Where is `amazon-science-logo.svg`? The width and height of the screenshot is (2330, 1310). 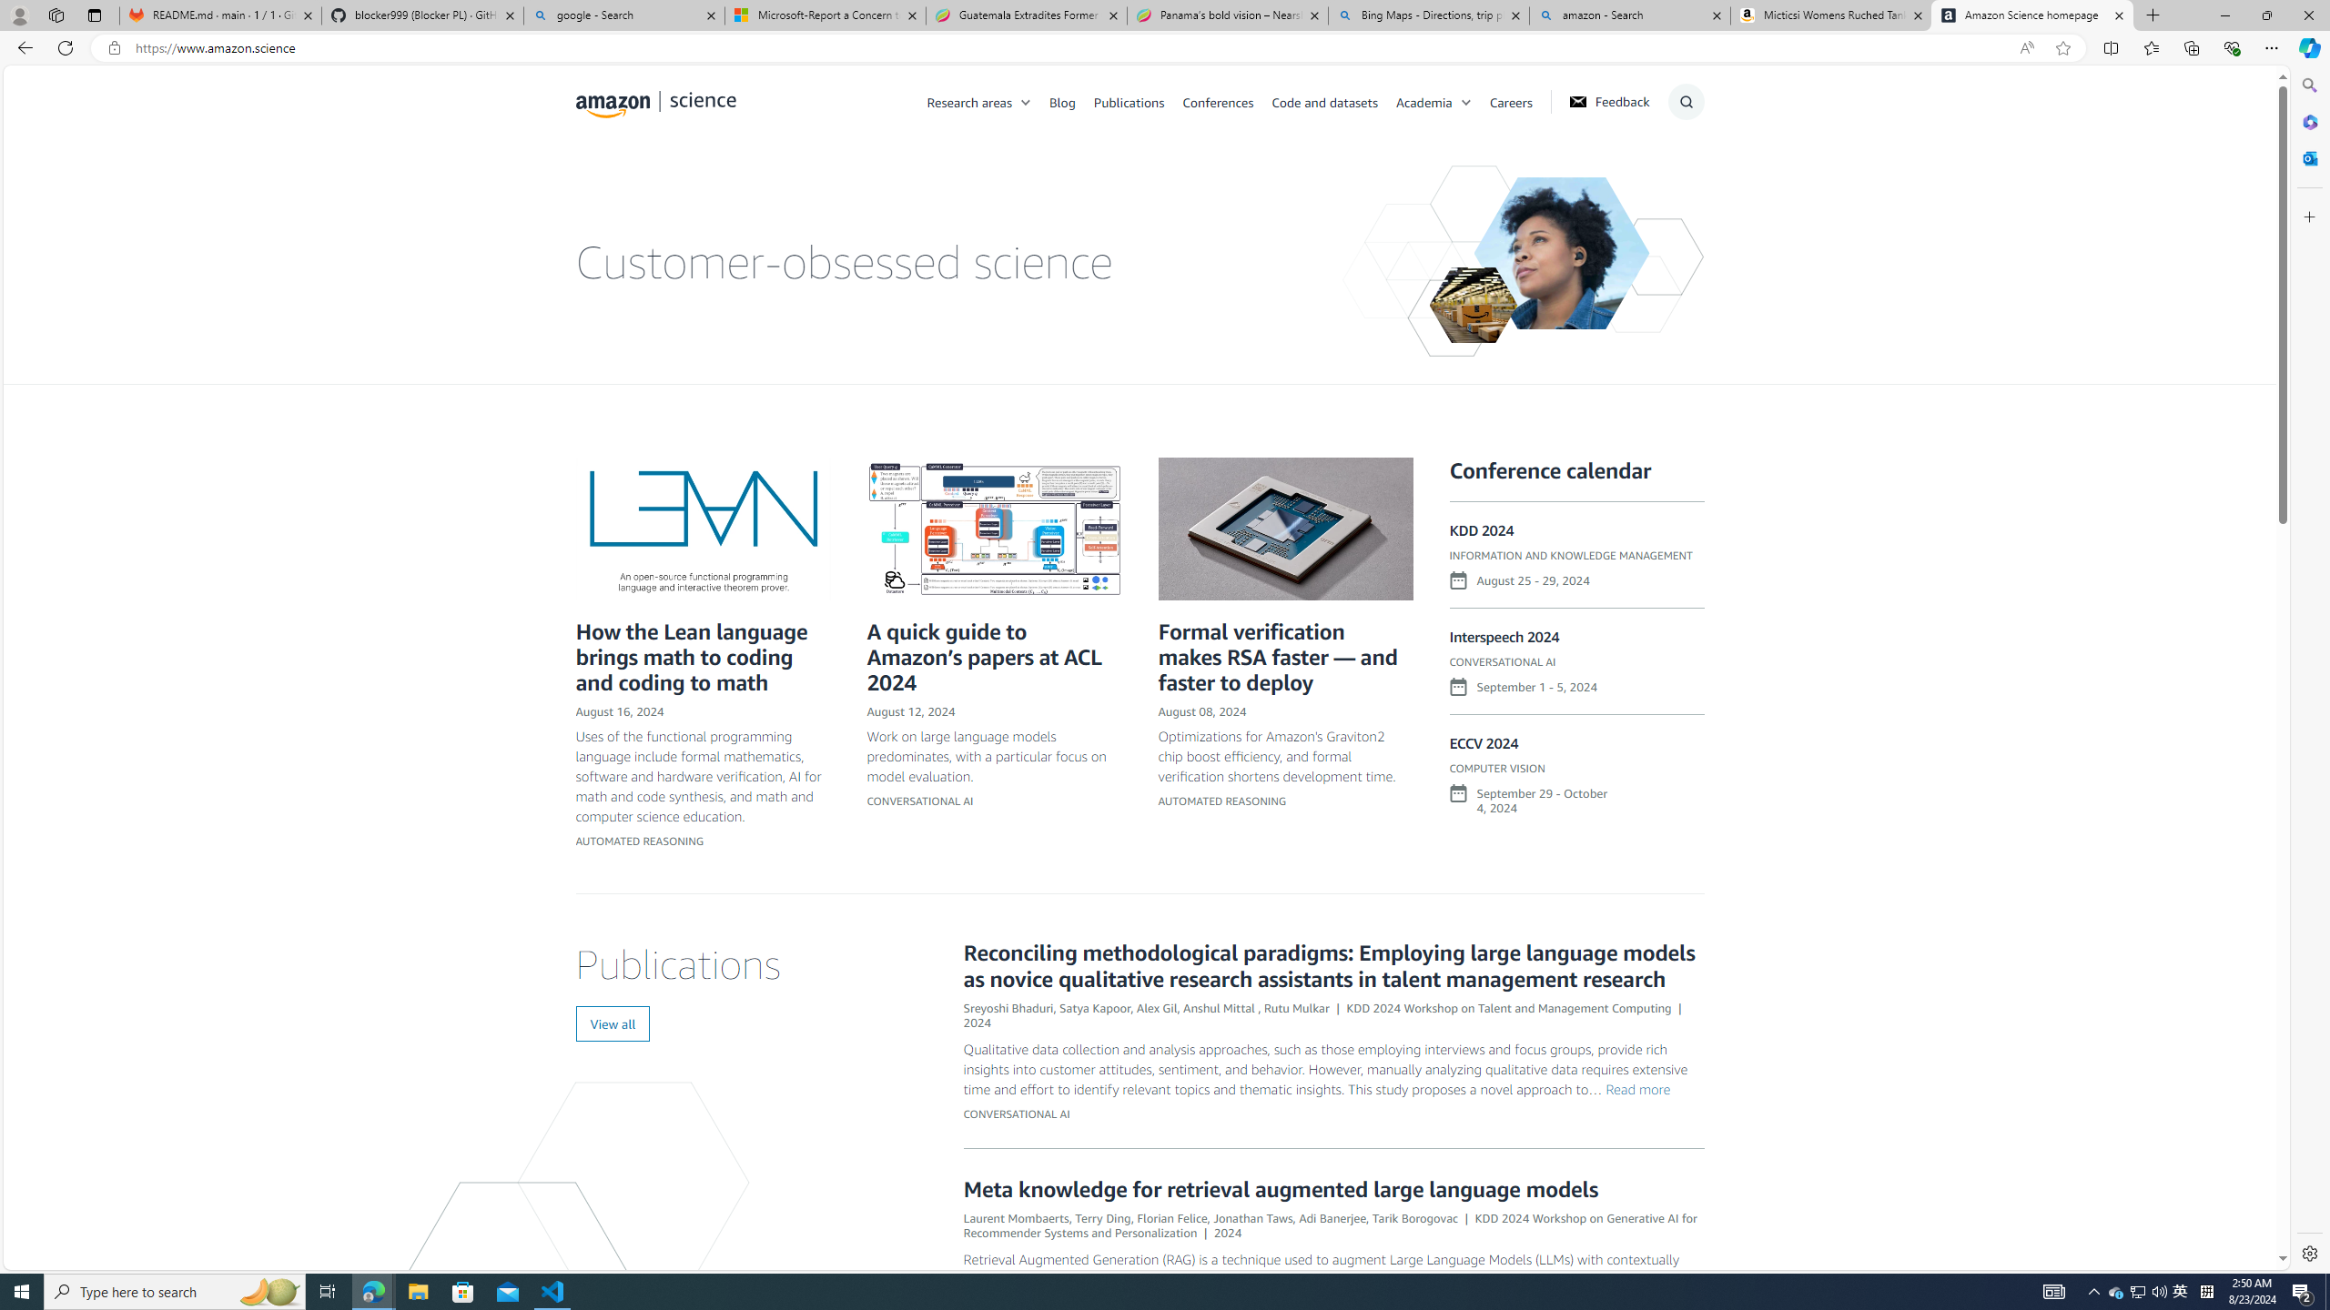
amazon-science-logo.svg is located at coordinates (655, 105).